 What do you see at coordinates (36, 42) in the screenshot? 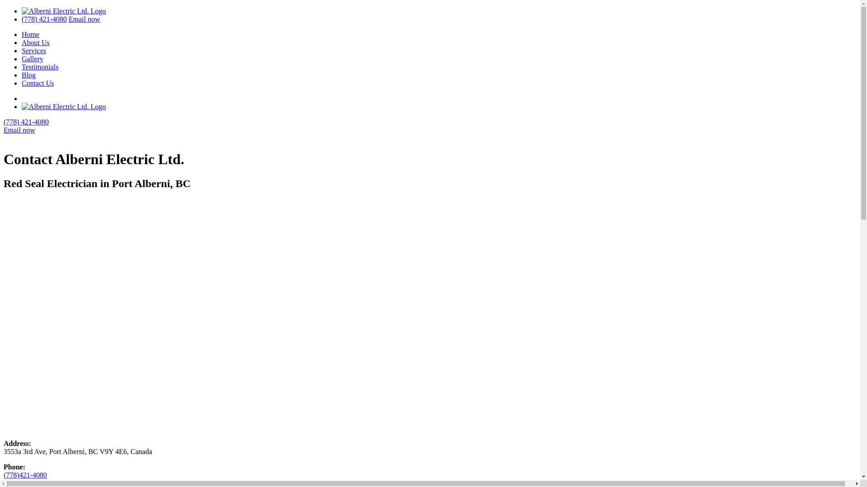
I see `About Us` at bounding box center [36, 42].